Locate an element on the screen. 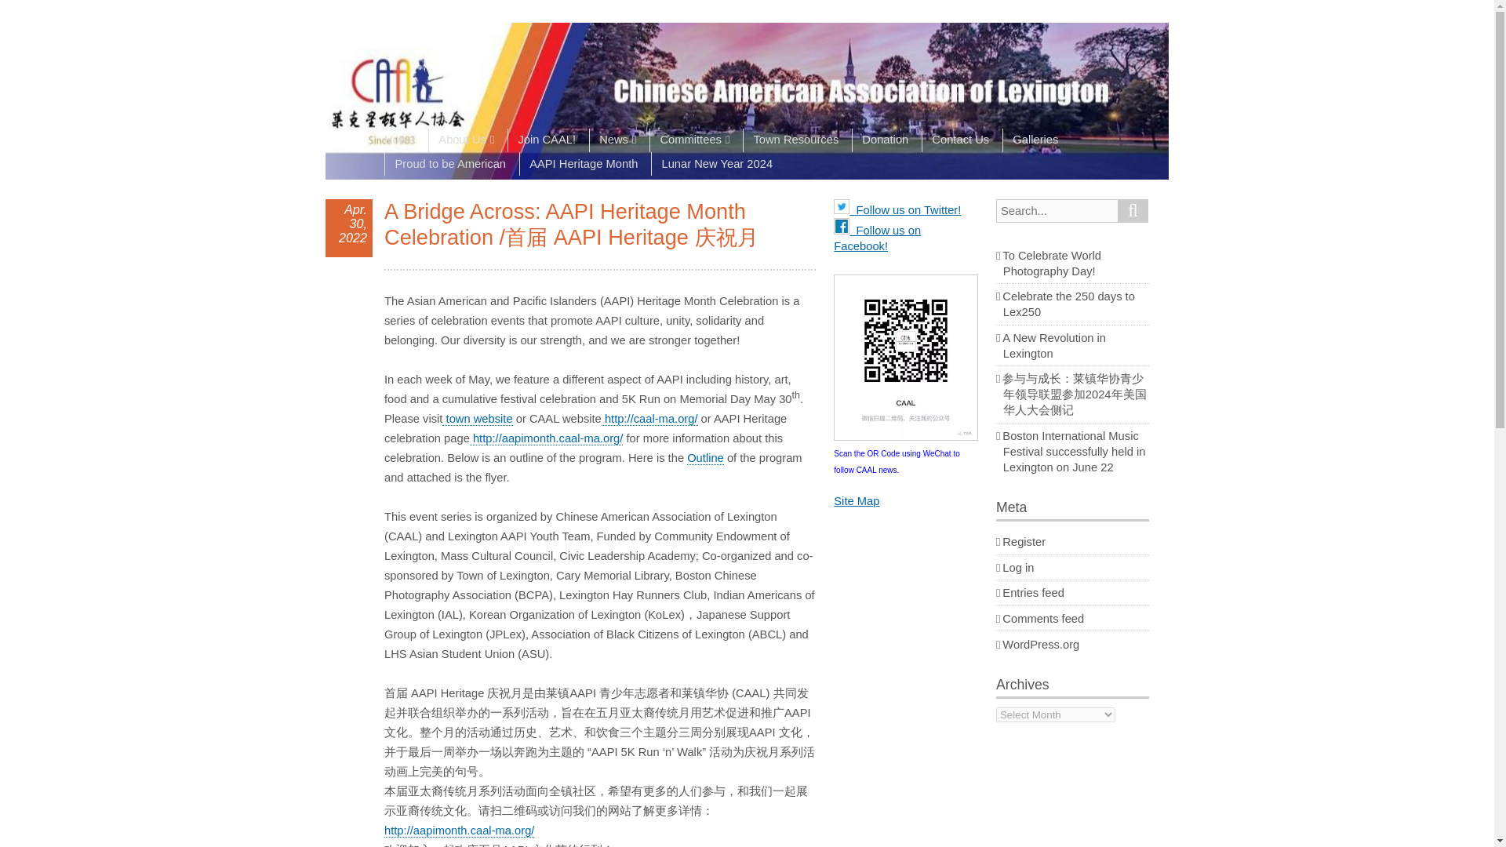 This screenshot has height=847, width=1506.   Follow us on Facebook! is located at coordinates (877, 238).